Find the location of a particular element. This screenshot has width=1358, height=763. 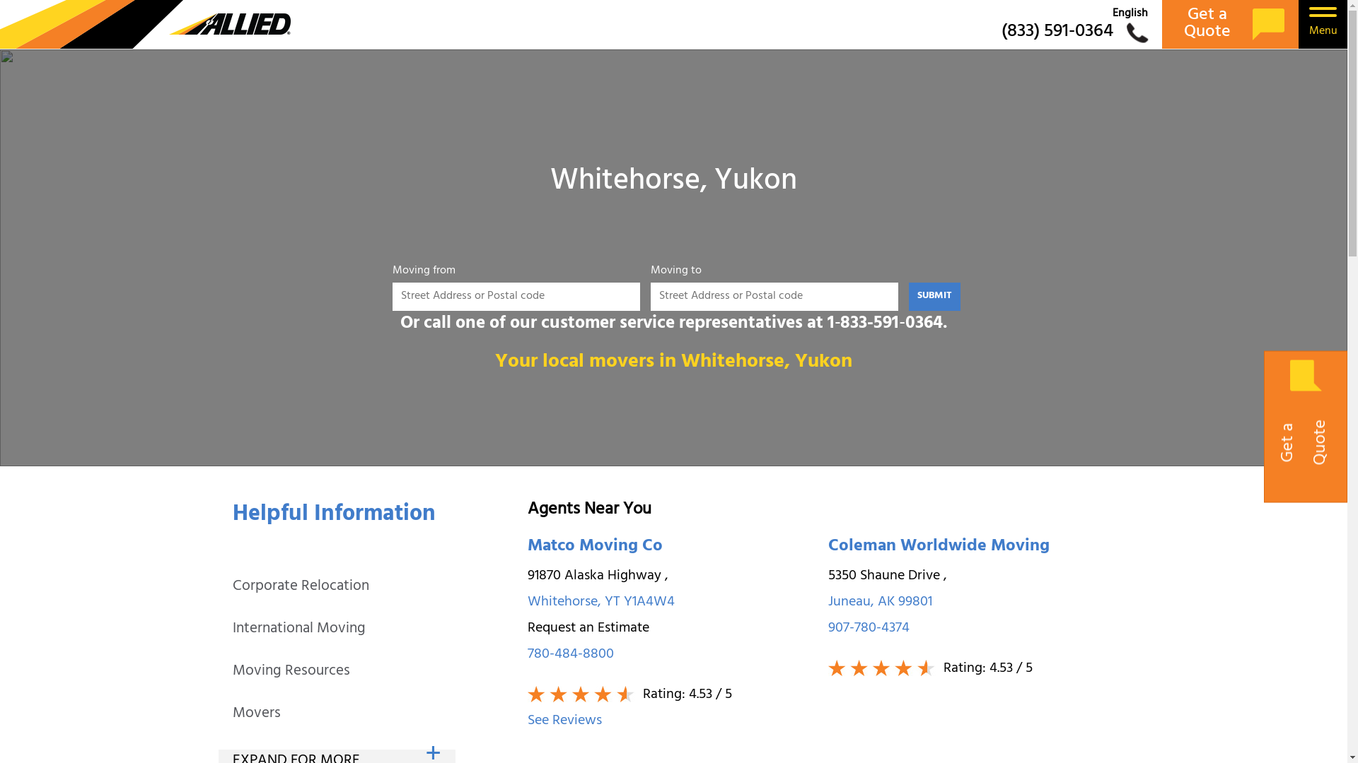

SUBMIT is located at coordinates (935, 297).